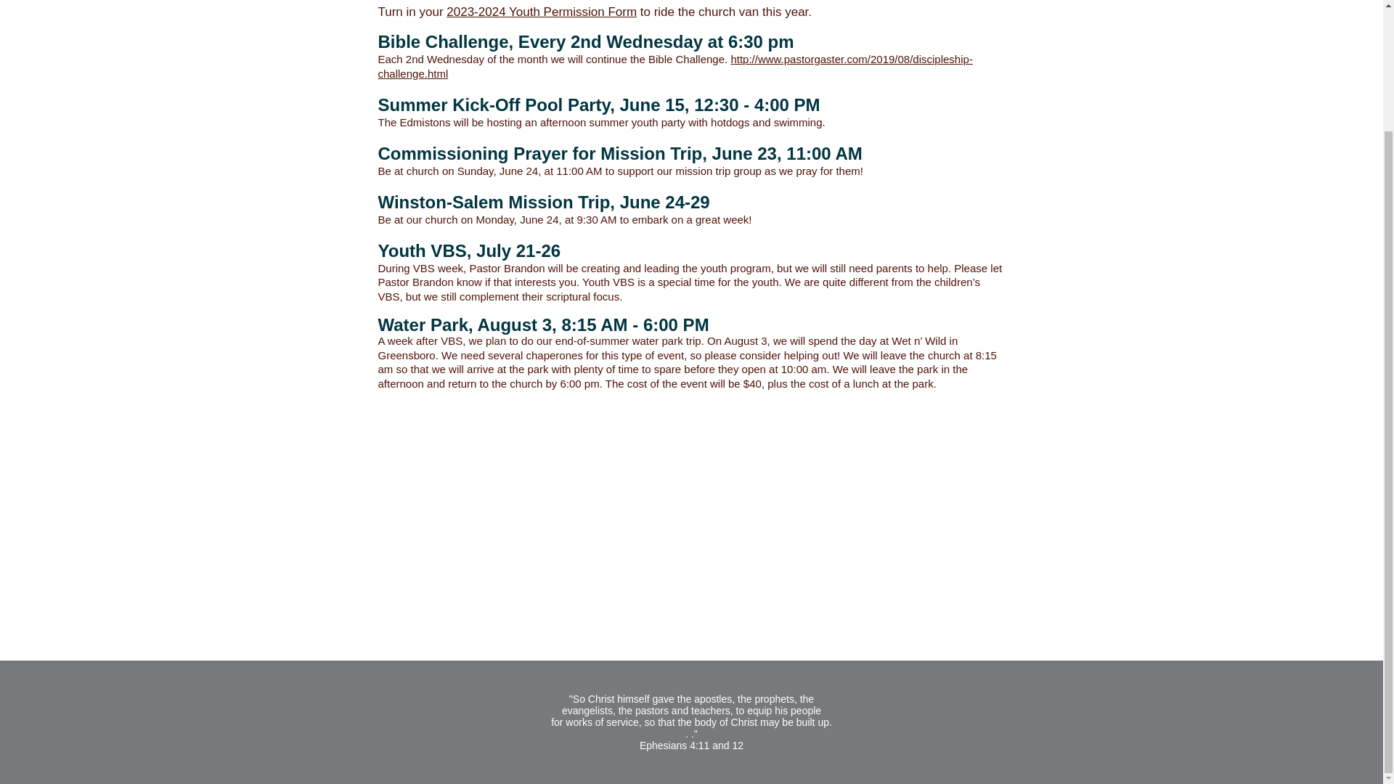 The height and width of the screenshot is (784, 1394). I want to click on 2023-2024 Youth Permission Form, so click(542, 12).